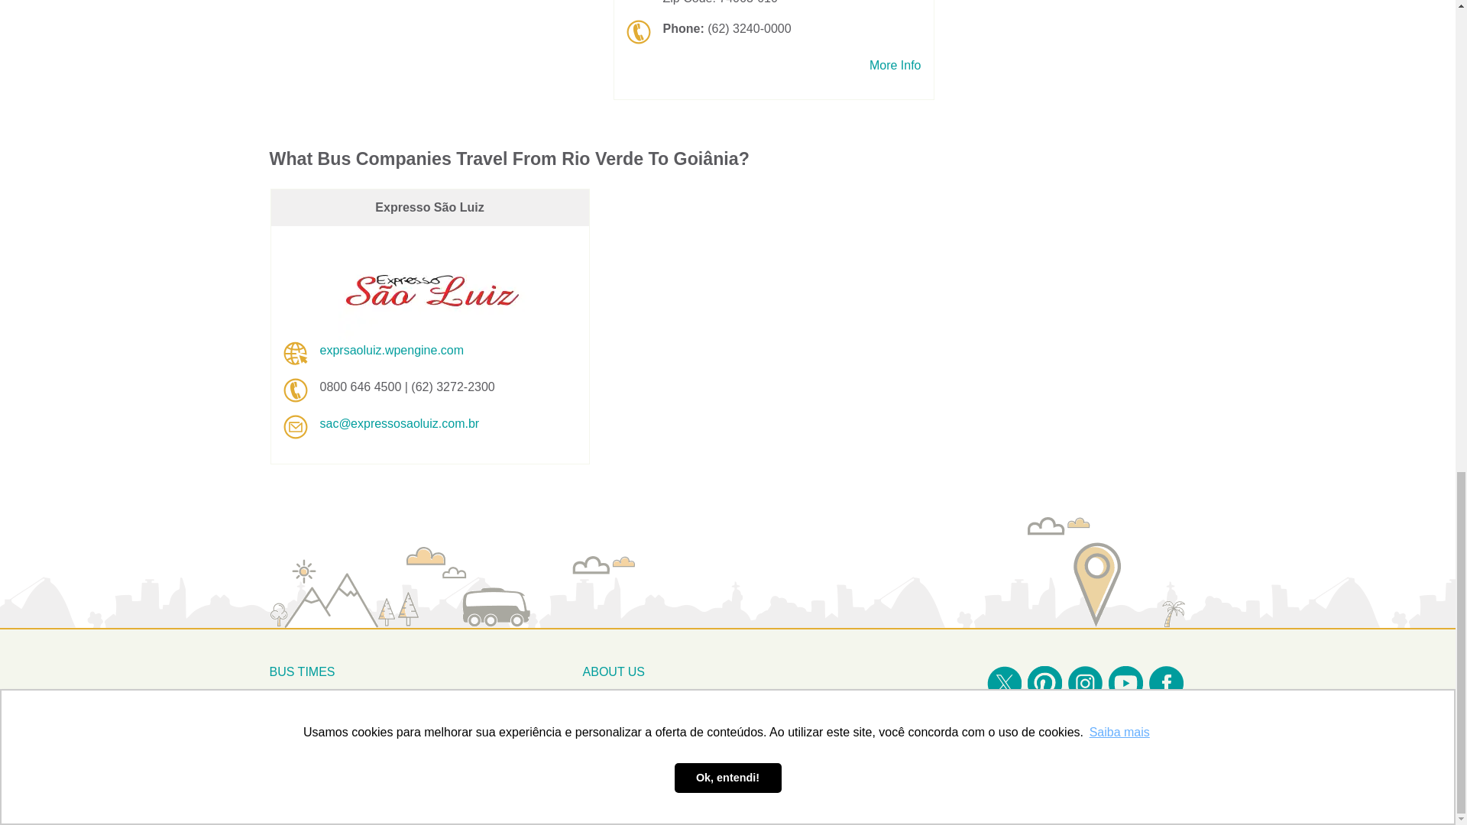 This screenshot has width=1467, height=825. What do you see at coordinates (320, 744) in the screenshot?
I see `BUS COMPANIES` at bounding box center [320, 744].